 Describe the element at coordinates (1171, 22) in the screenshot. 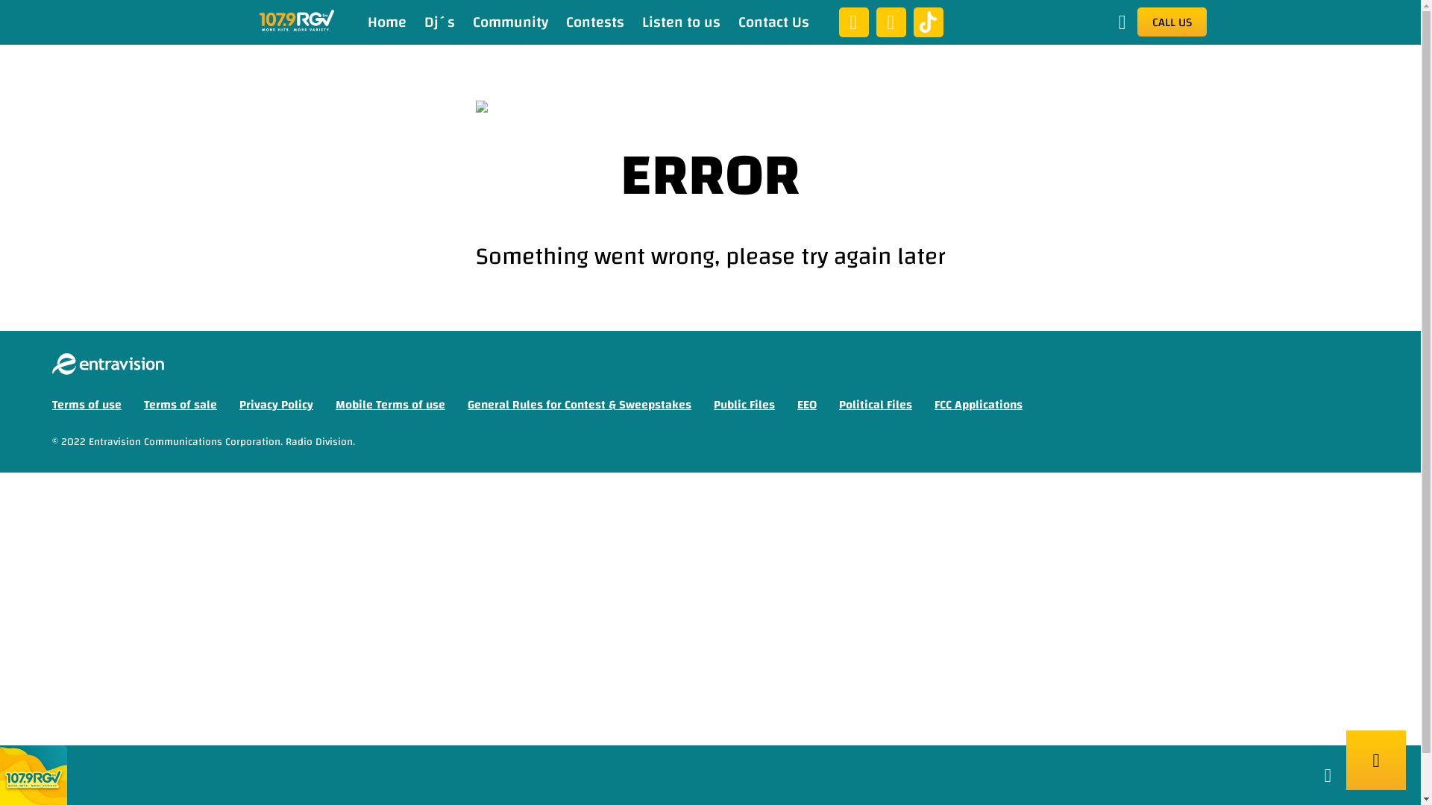

I see `CALL US` at that location.